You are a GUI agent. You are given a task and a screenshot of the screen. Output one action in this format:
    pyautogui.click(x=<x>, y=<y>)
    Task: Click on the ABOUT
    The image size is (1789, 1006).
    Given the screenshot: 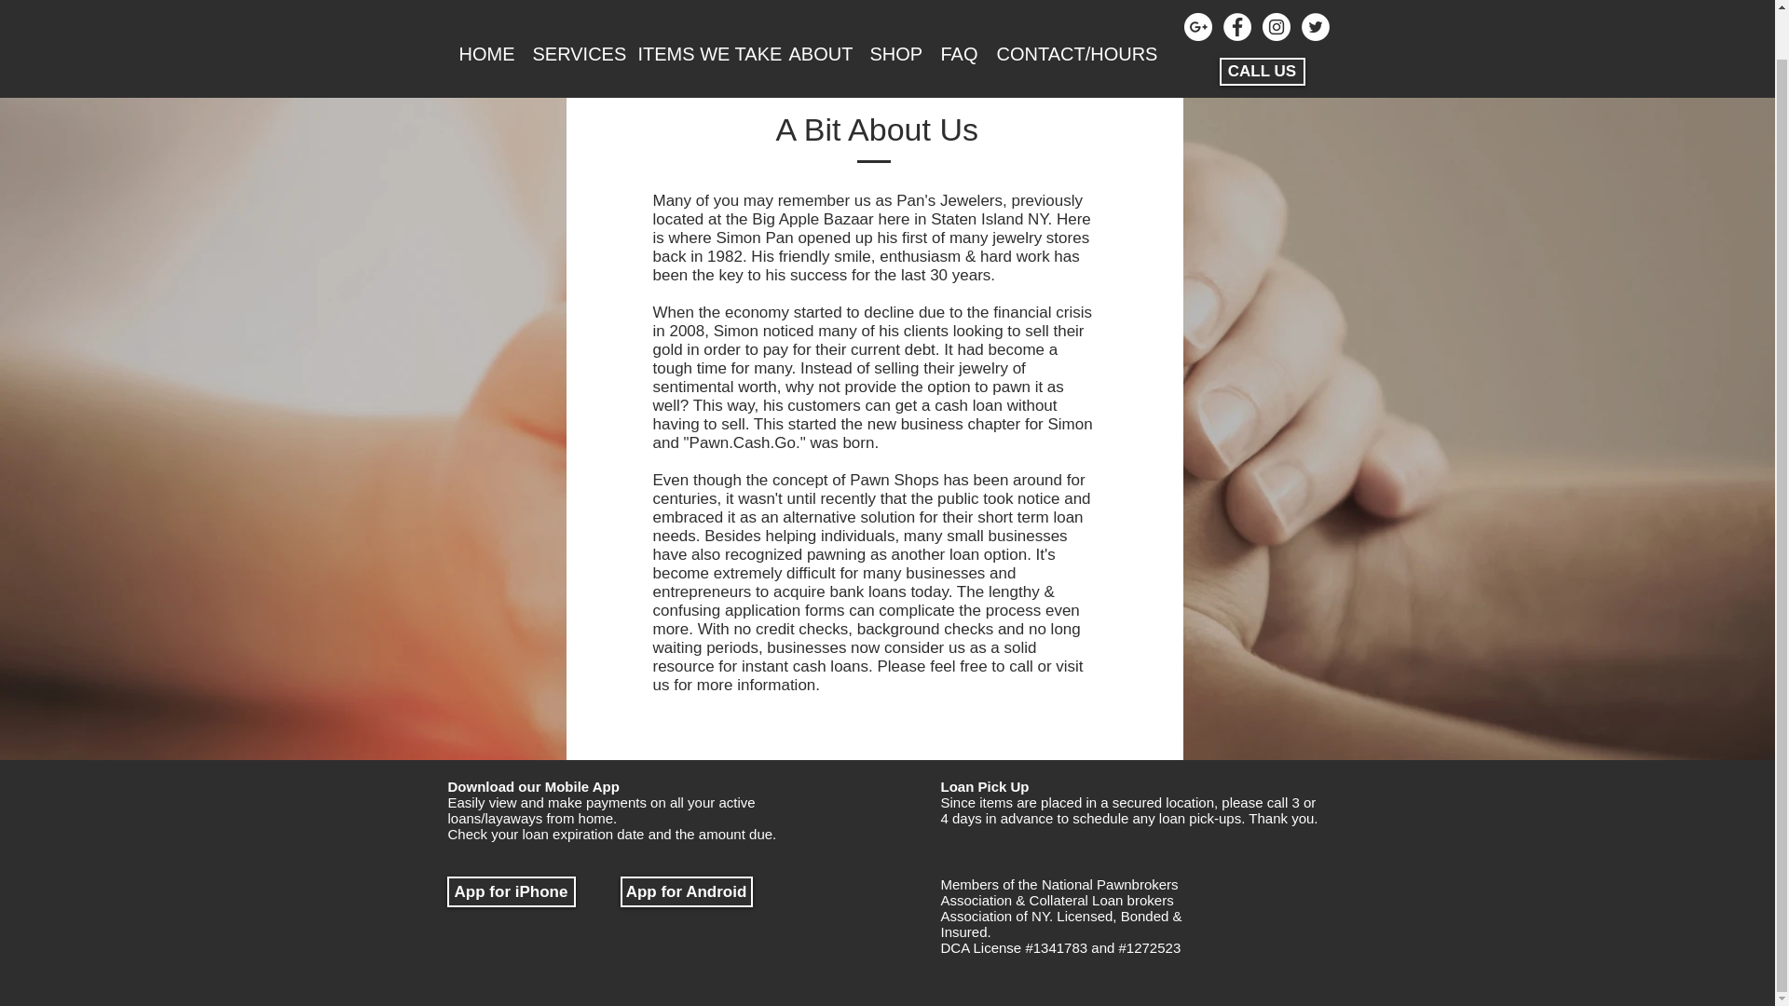 What is the action you would take?
    pyautogui.click(x=817, y=7)
    